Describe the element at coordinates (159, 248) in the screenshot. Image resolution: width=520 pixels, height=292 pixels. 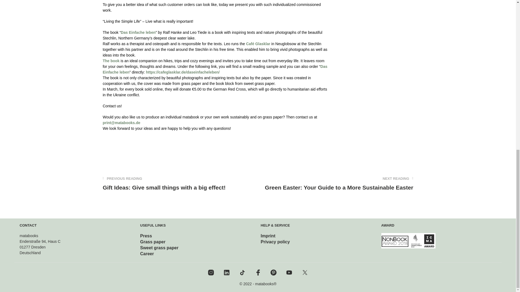
I see `Sweet grass paper` at that location.